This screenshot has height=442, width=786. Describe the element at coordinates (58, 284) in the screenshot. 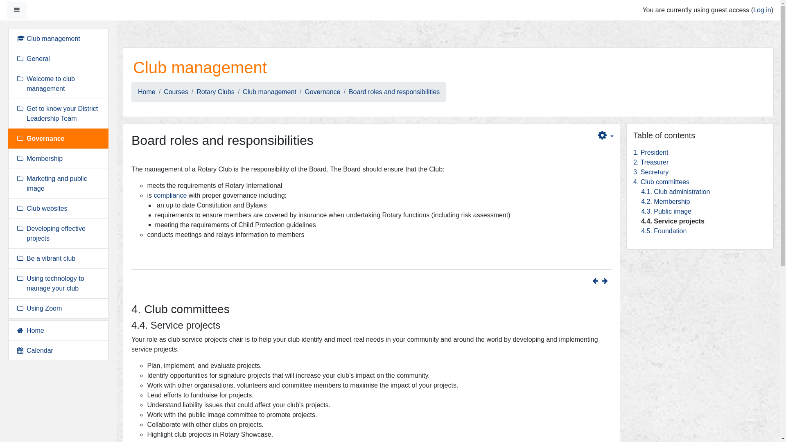

I see `Using technology to manage your club` at that location.